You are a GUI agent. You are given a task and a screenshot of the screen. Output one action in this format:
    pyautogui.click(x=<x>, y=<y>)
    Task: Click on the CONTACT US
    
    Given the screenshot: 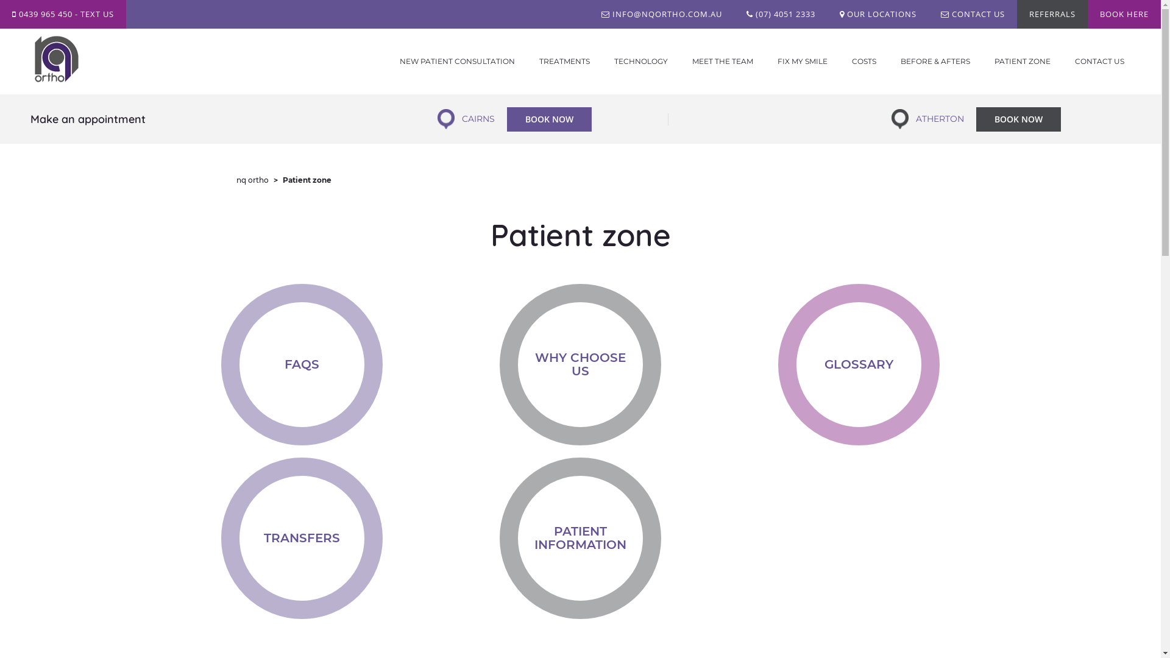 What is the action you would take?
    pyautogui.click(x=973, y=15)
    